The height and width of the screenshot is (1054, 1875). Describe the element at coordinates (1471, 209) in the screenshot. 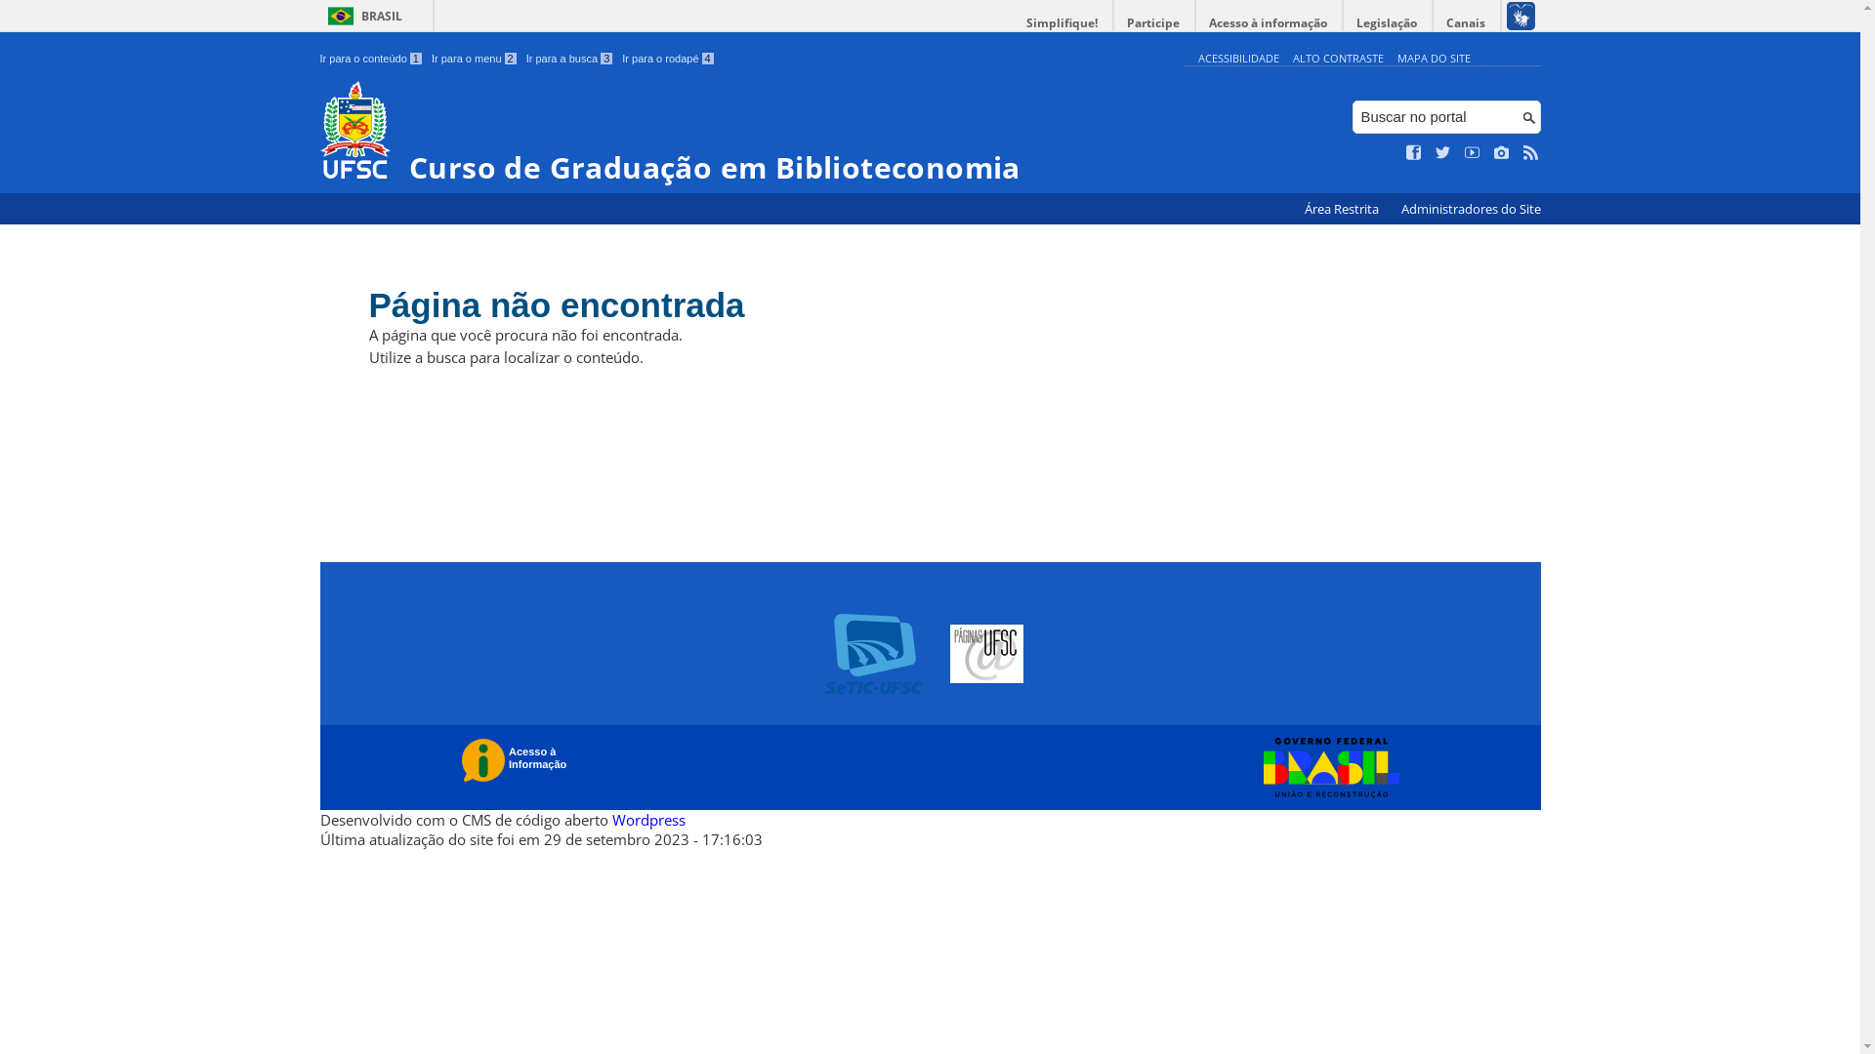

I see `Administradores do Site` at that location.